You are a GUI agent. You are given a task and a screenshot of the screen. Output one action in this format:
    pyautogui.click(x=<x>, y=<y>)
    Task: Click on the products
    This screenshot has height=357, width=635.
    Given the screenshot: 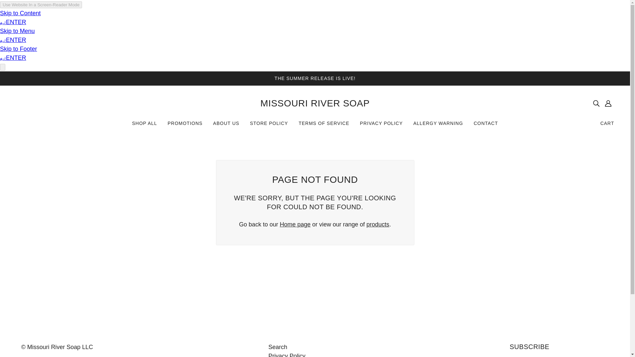 What is the action you would take?
    pyautogui.click(x=378, y=224)
    